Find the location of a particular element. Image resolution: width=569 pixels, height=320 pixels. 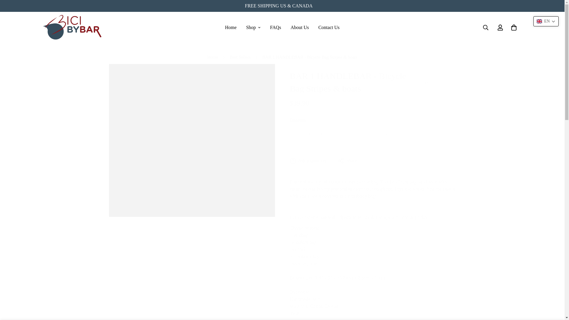

Bicibybar is located at coordinates (72, 27).